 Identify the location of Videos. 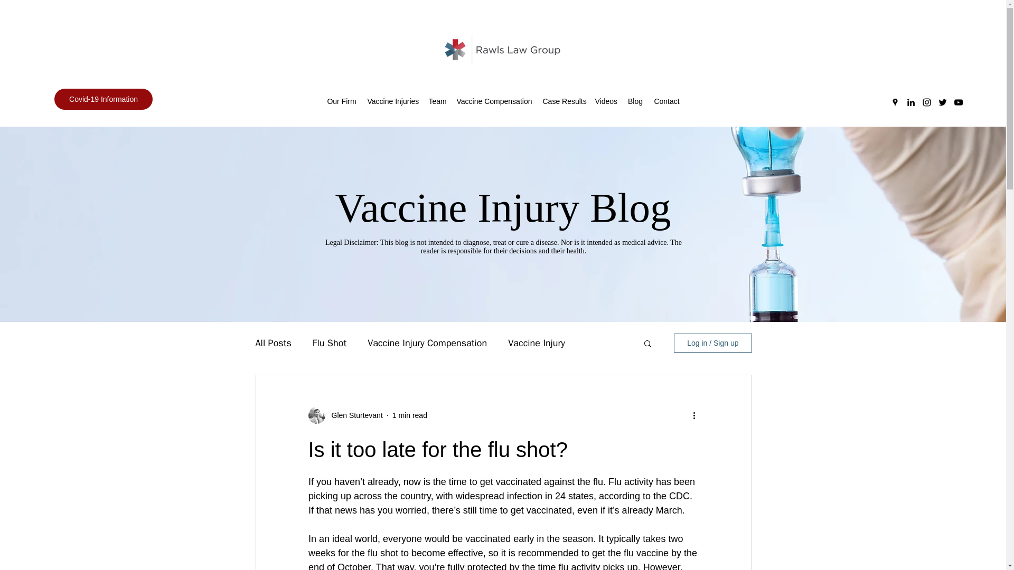
(605, 101).